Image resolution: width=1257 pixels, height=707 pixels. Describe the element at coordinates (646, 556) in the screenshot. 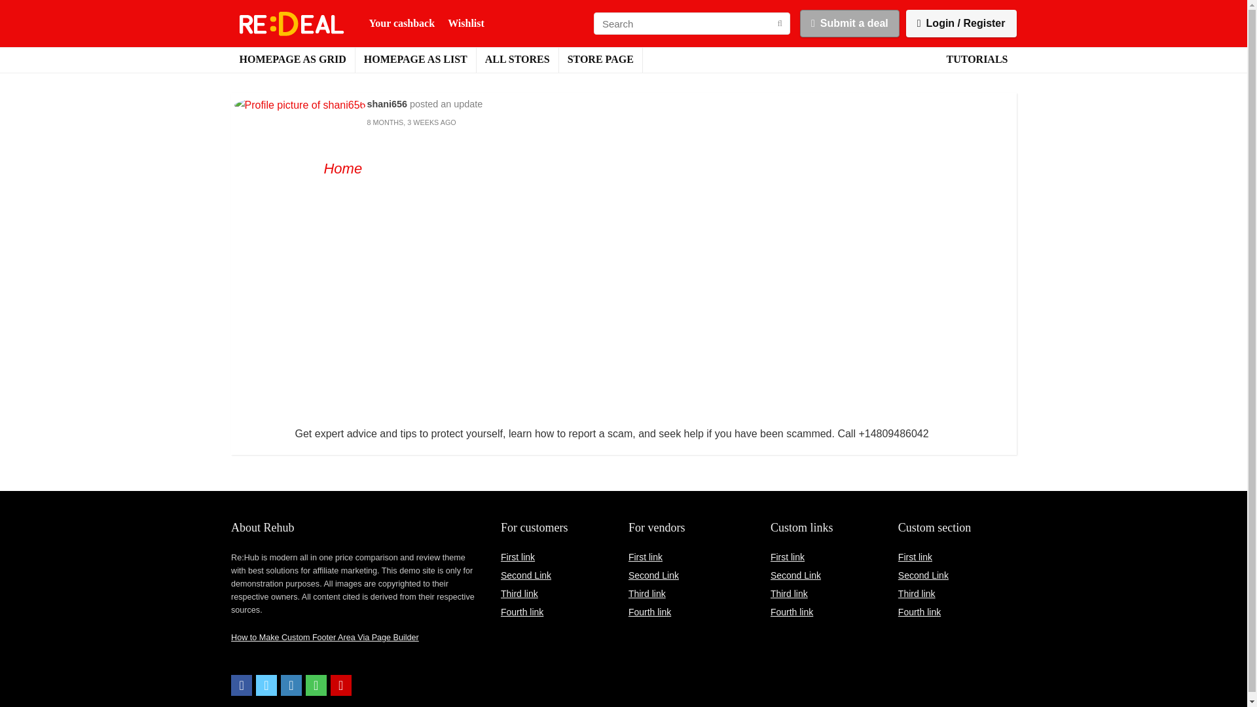

I see `First link` at that location.